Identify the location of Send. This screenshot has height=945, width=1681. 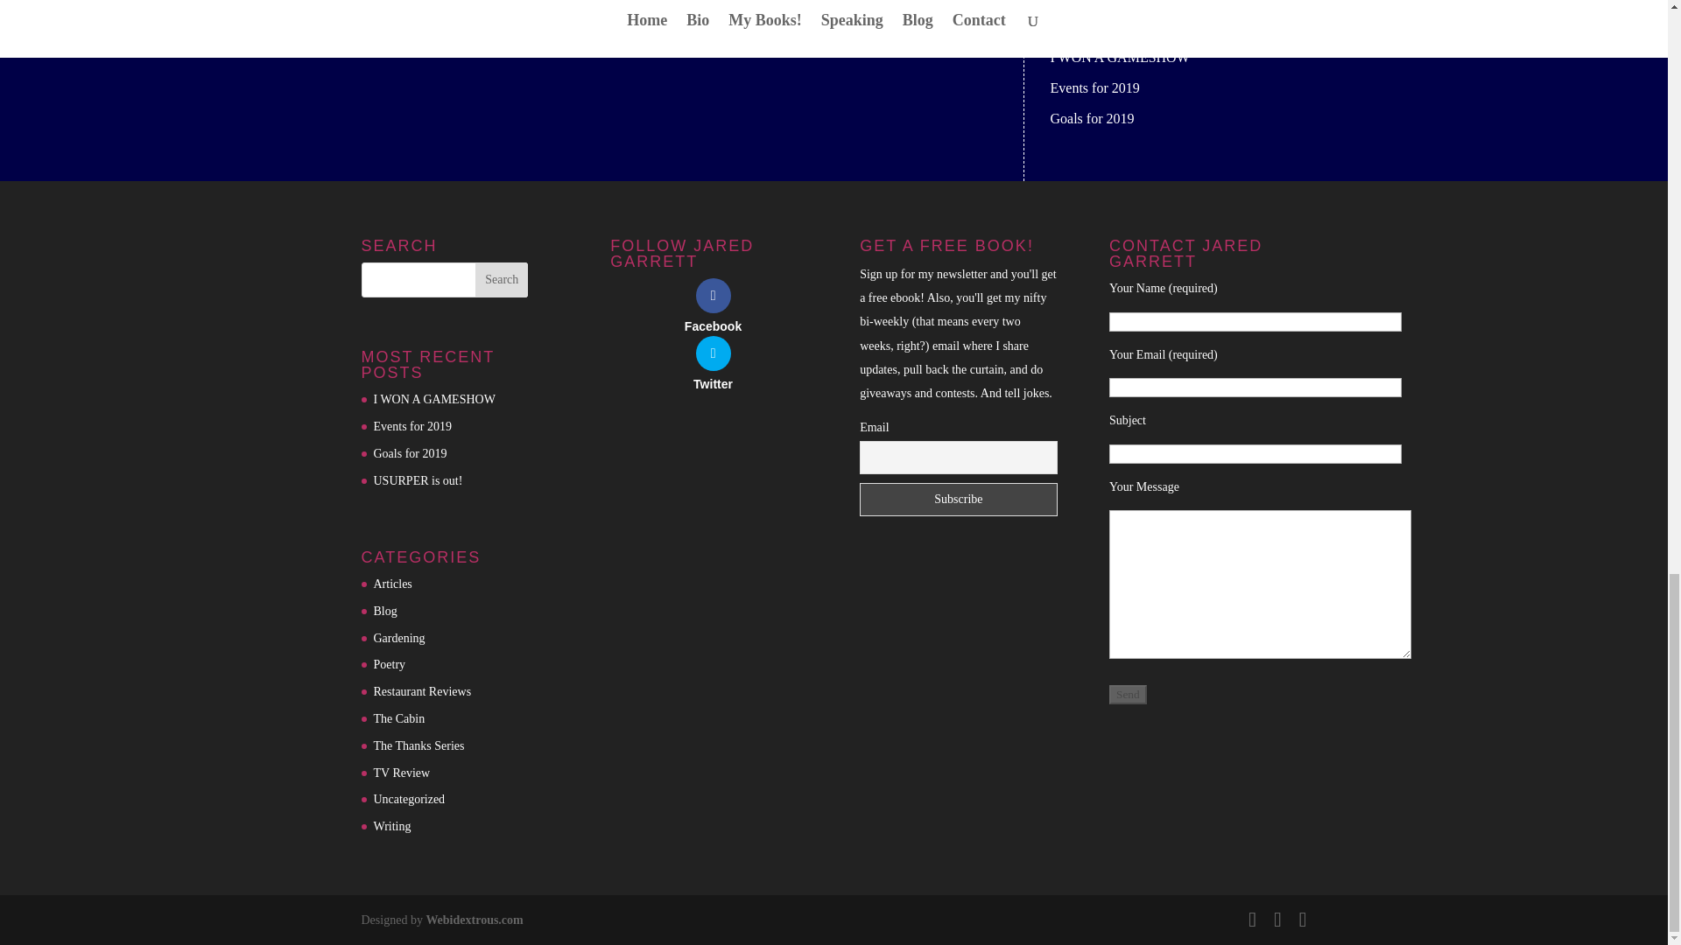
(1128, 695).